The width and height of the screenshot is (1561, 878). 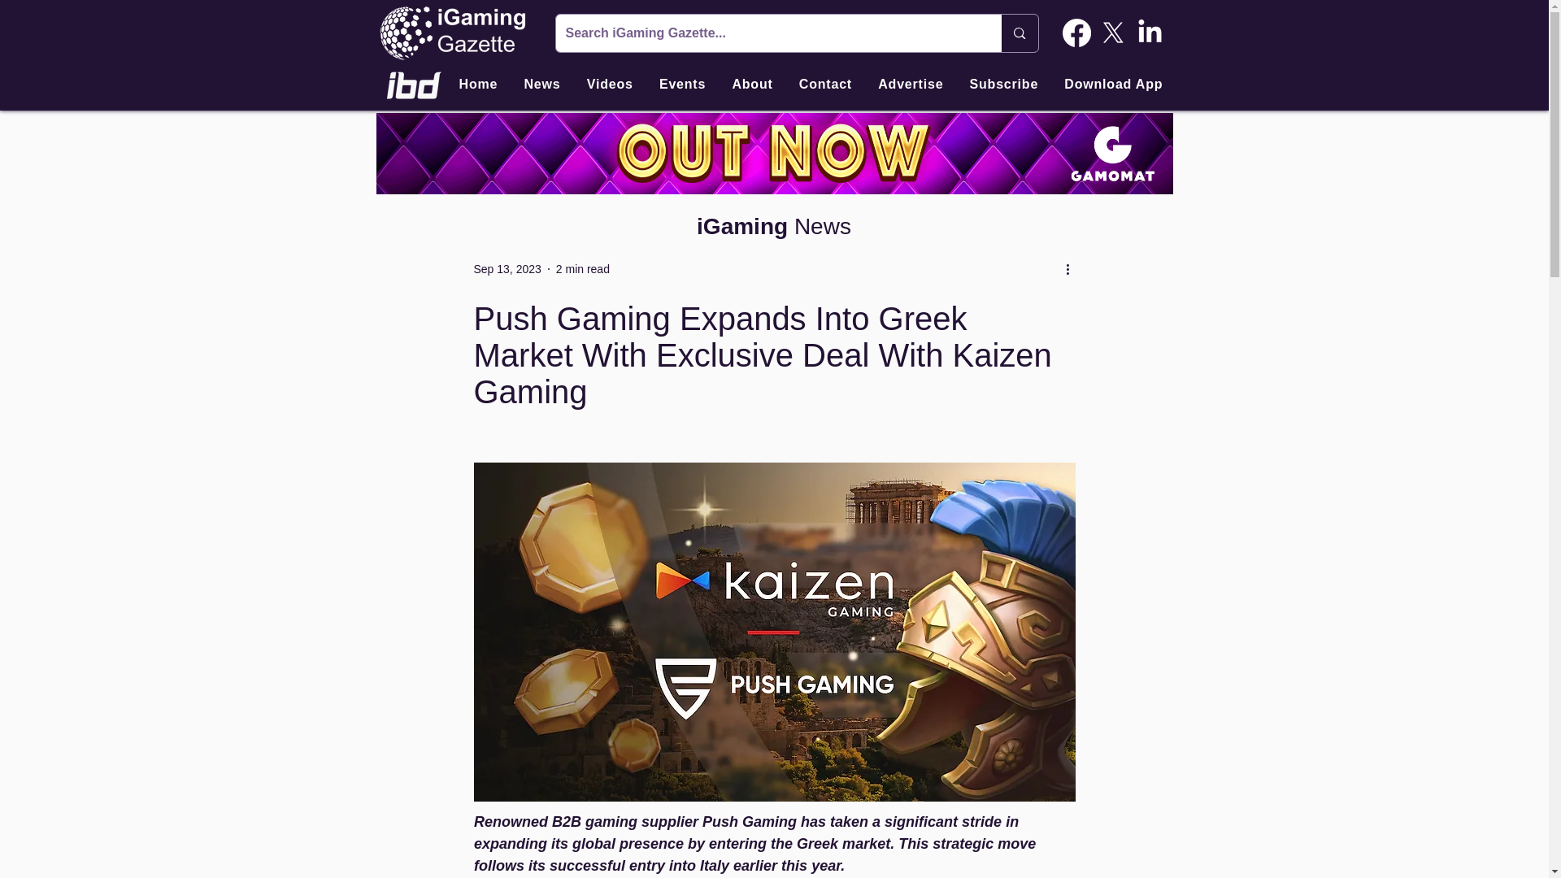 I want to click on News, so click(x=541, y=85).